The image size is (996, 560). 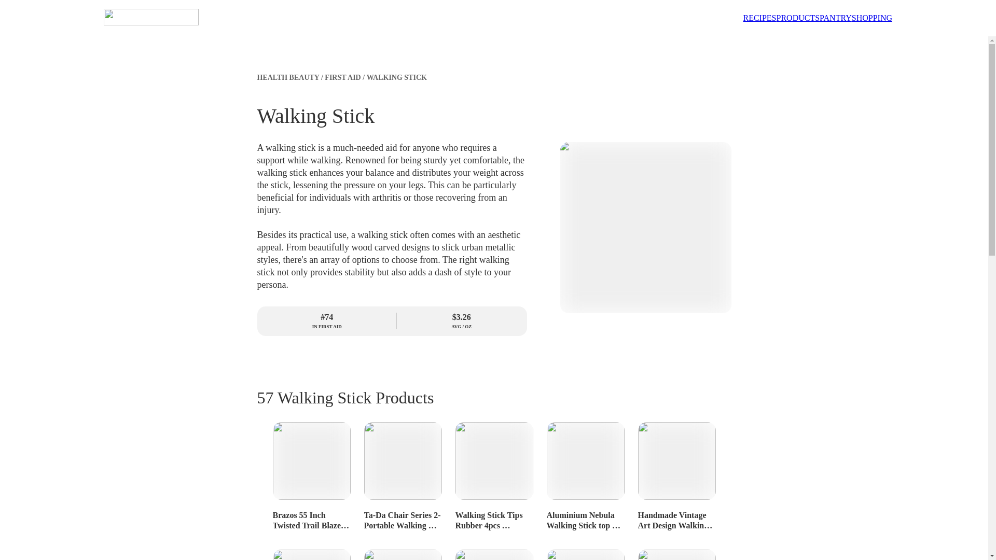 What do you see at coordinates (798, 18) in the screenshot?
I see `PRODUCTS` at bounding box center [798, 18].